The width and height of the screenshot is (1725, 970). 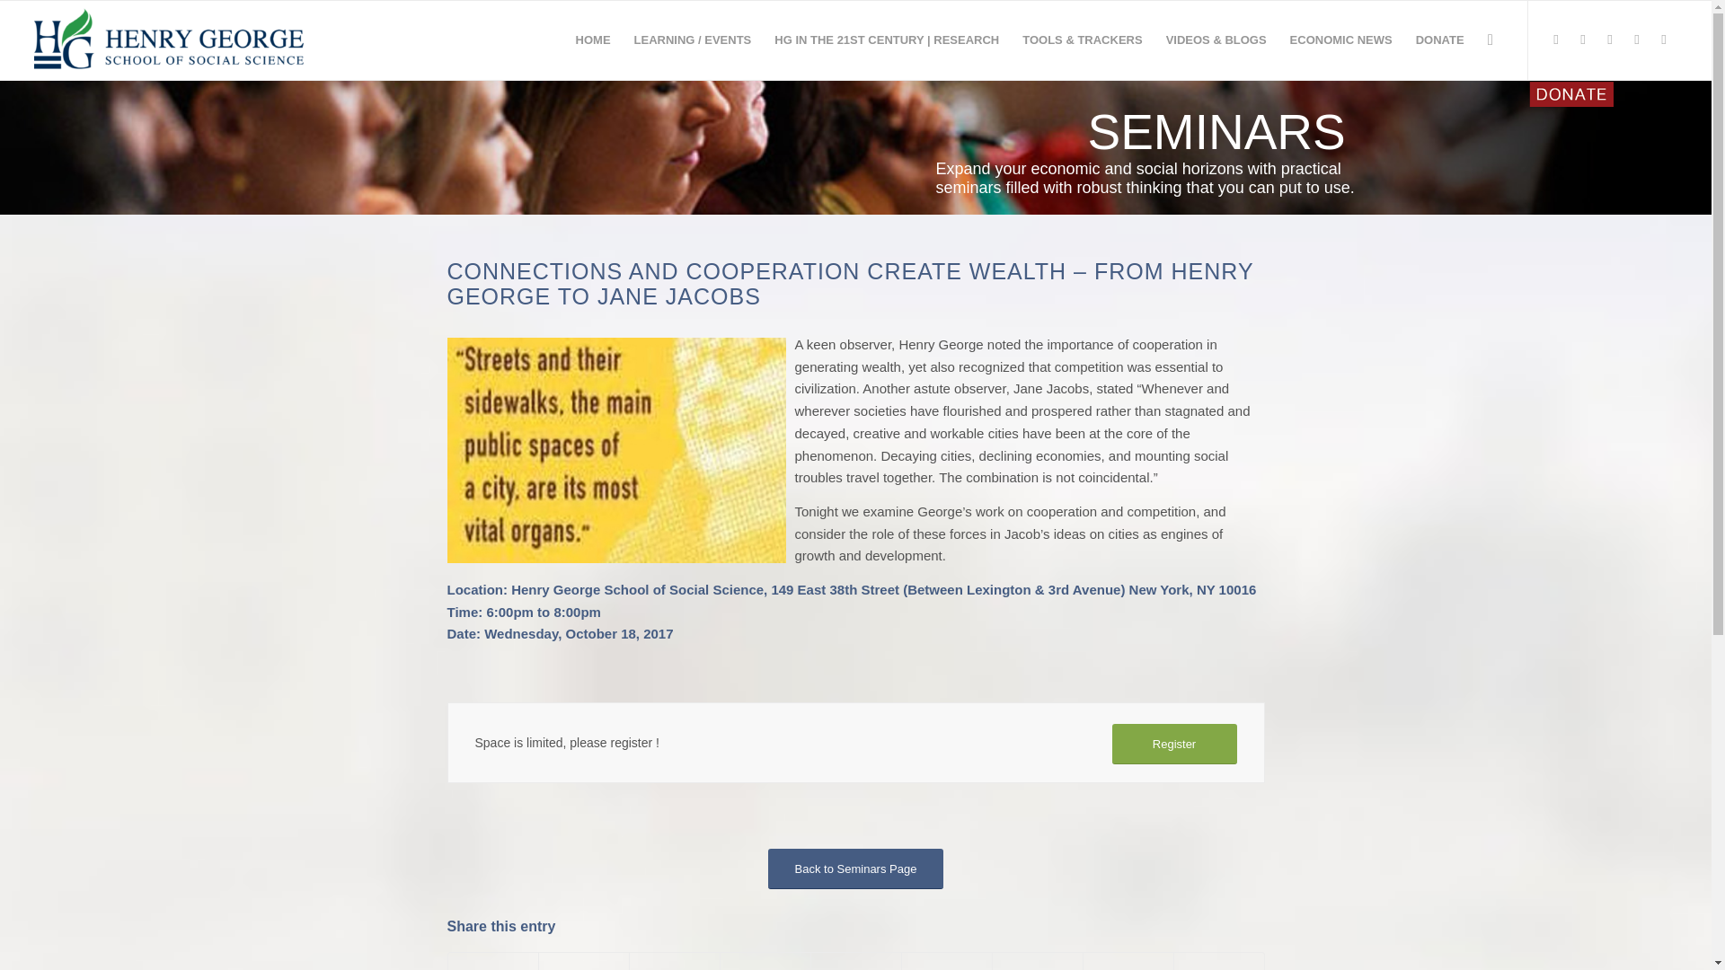 What do you see at coordinates (1610, 40) in the screenshot?
I see `Instagram` at bounding box center [1610, 40].